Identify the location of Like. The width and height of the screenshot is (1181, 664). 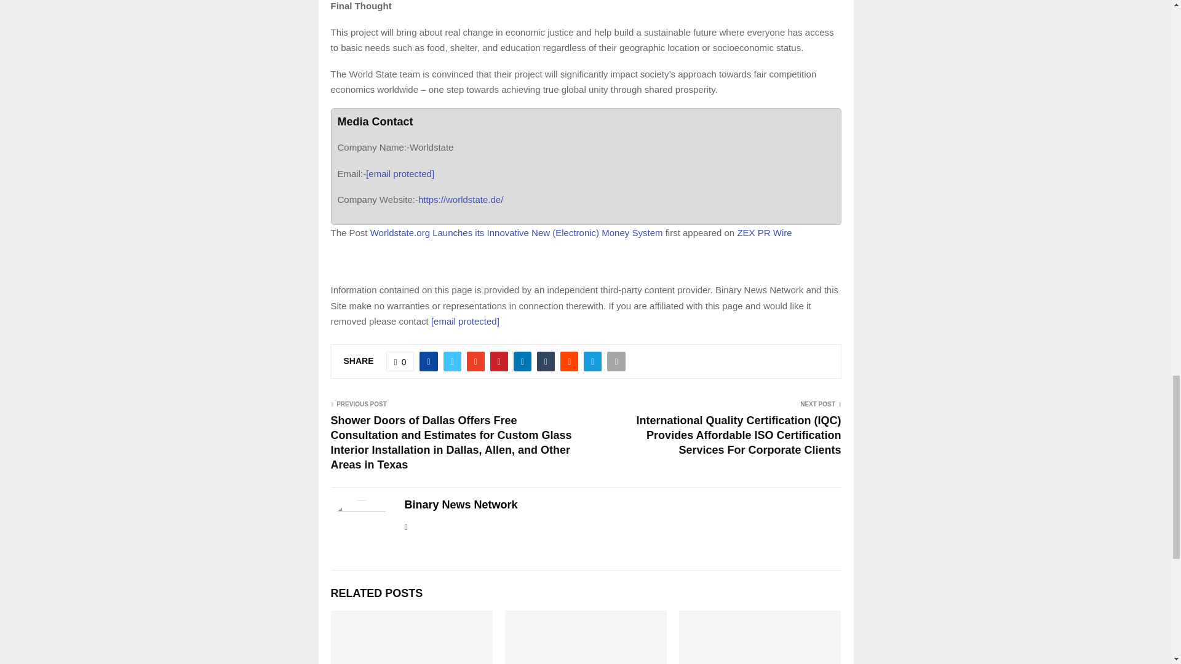
(400, 362).